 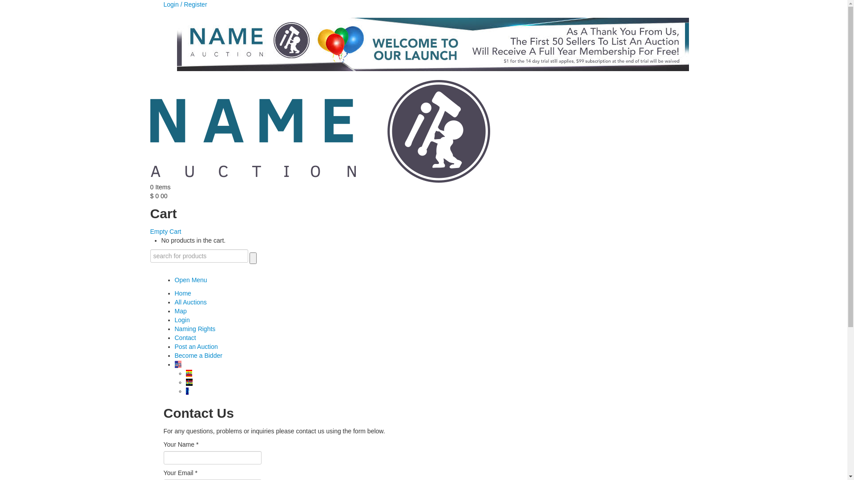 What do you see at coordinates (190, 302) in the screenshot?
I see `All Auctions` at bounding box center [190, 302].